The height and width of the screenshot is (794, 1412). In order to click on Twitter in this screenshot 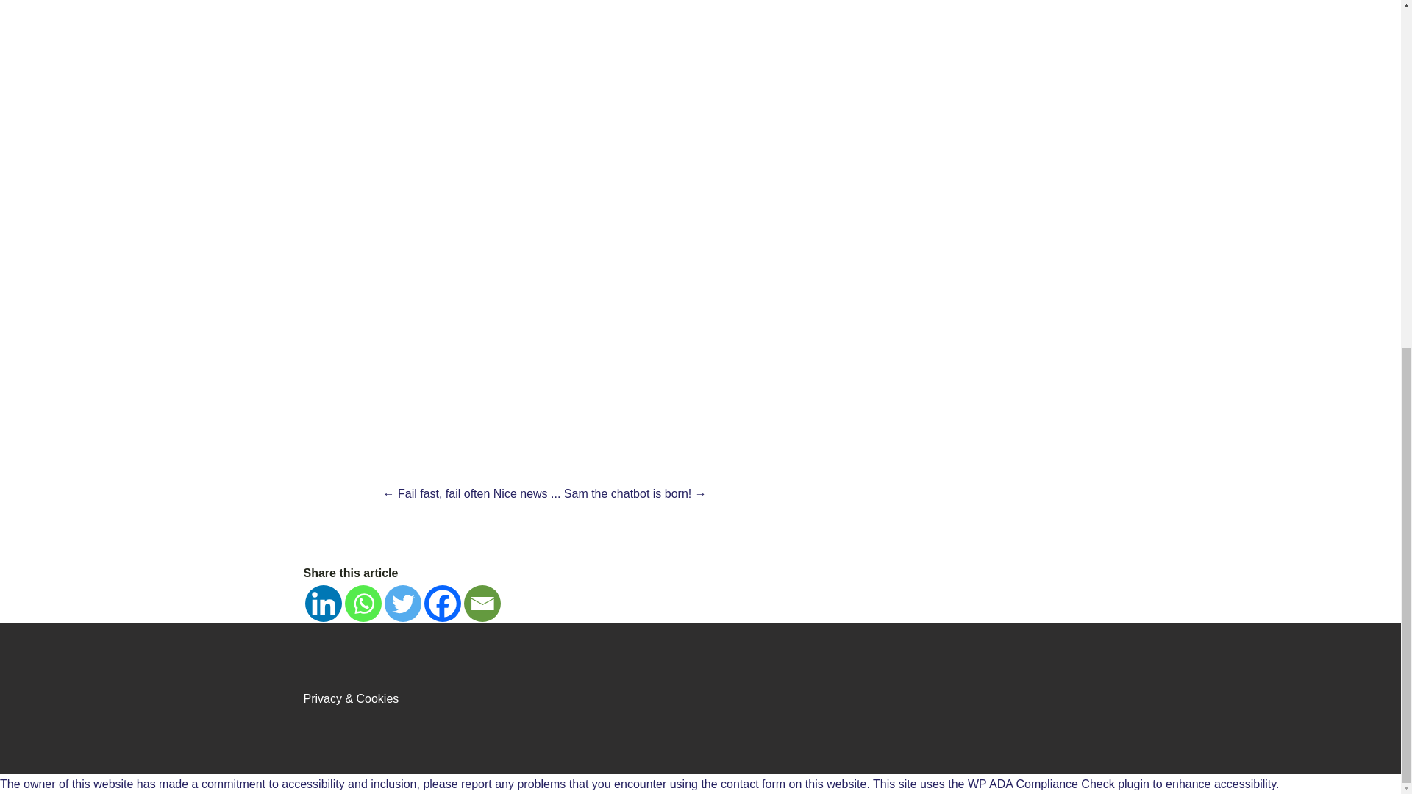, I will do `click(402, 603)`.